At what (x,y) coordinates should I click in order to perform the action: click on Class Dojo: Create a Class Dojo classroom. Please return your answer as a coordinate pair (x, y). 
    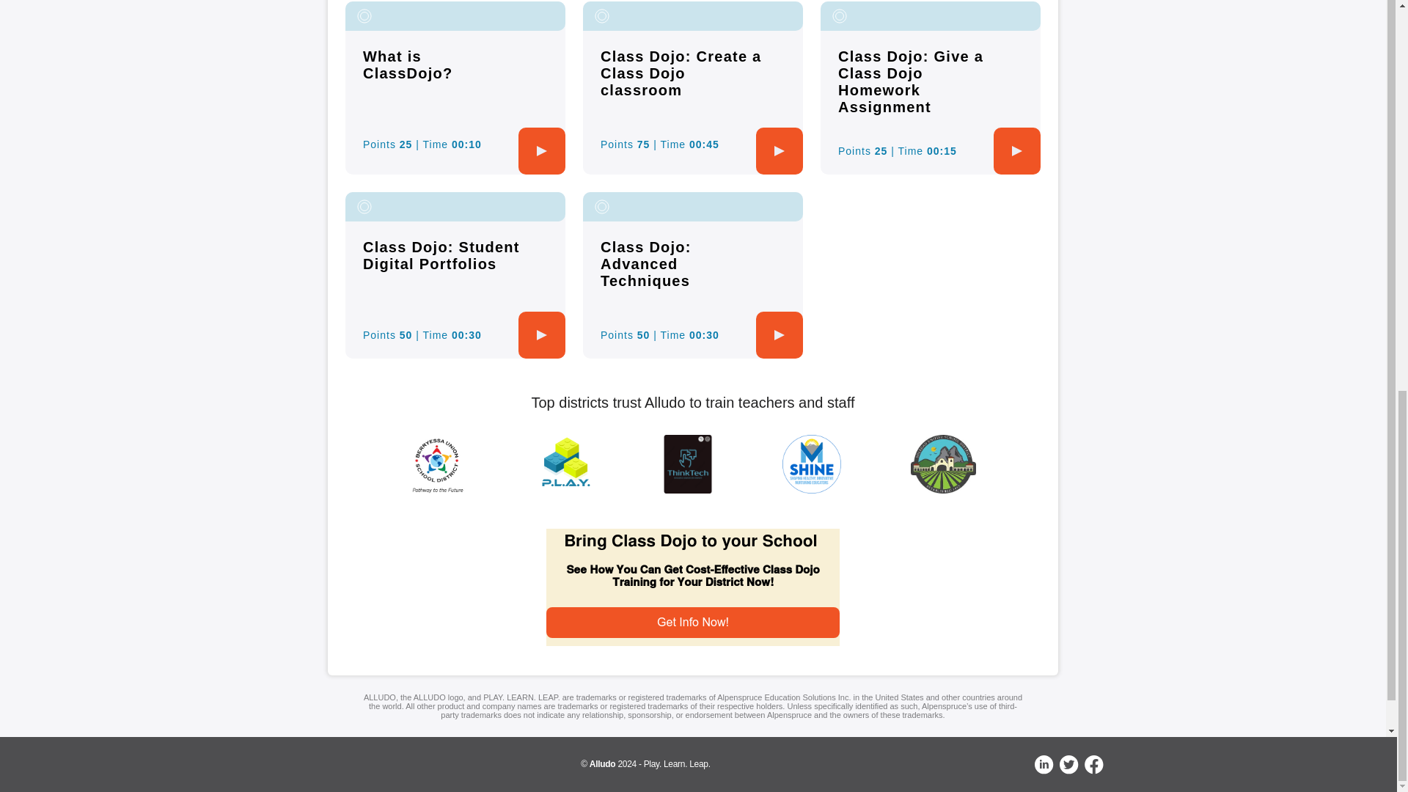
    Looking at the image, I should click on (681, 73).